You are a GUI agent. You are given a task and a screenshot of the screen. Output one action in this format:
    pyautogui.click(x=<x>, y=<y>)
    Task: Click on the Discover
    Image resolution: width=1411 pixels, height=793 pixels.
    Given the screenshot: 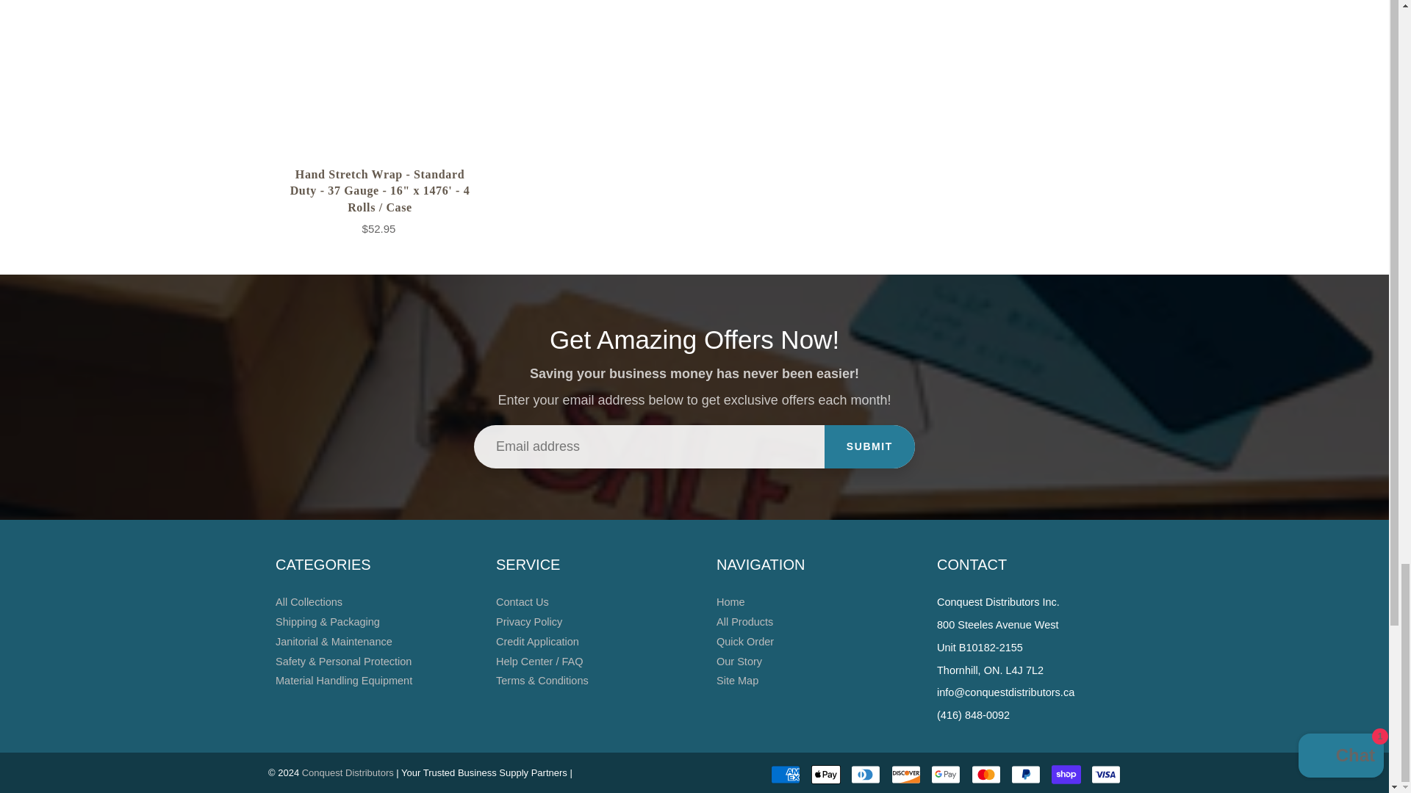 What is the action you would take?
    pyautogui.click(x=906, y=775)
    